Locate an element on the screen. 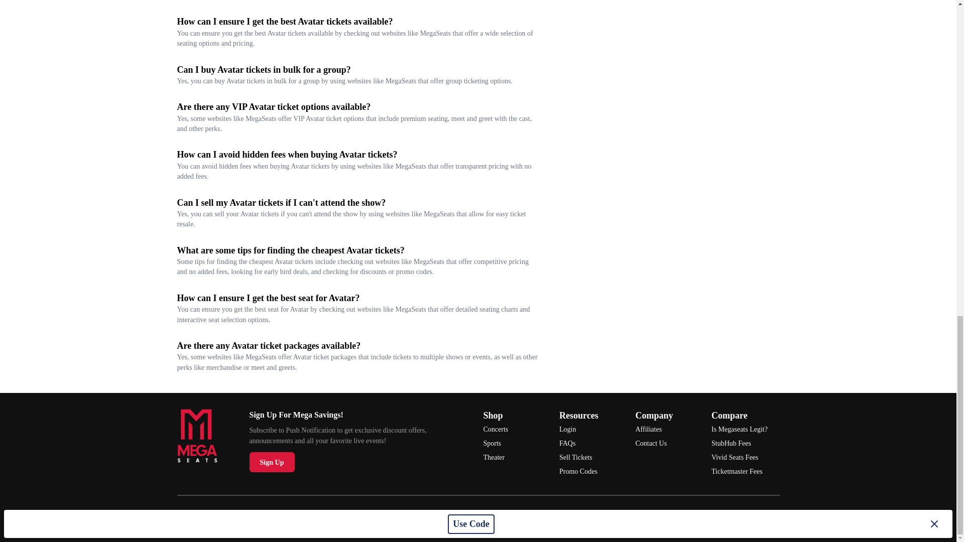 The height and width of the screenshot is (542, 964). Promo Codes is located at coordinates (593, 471).